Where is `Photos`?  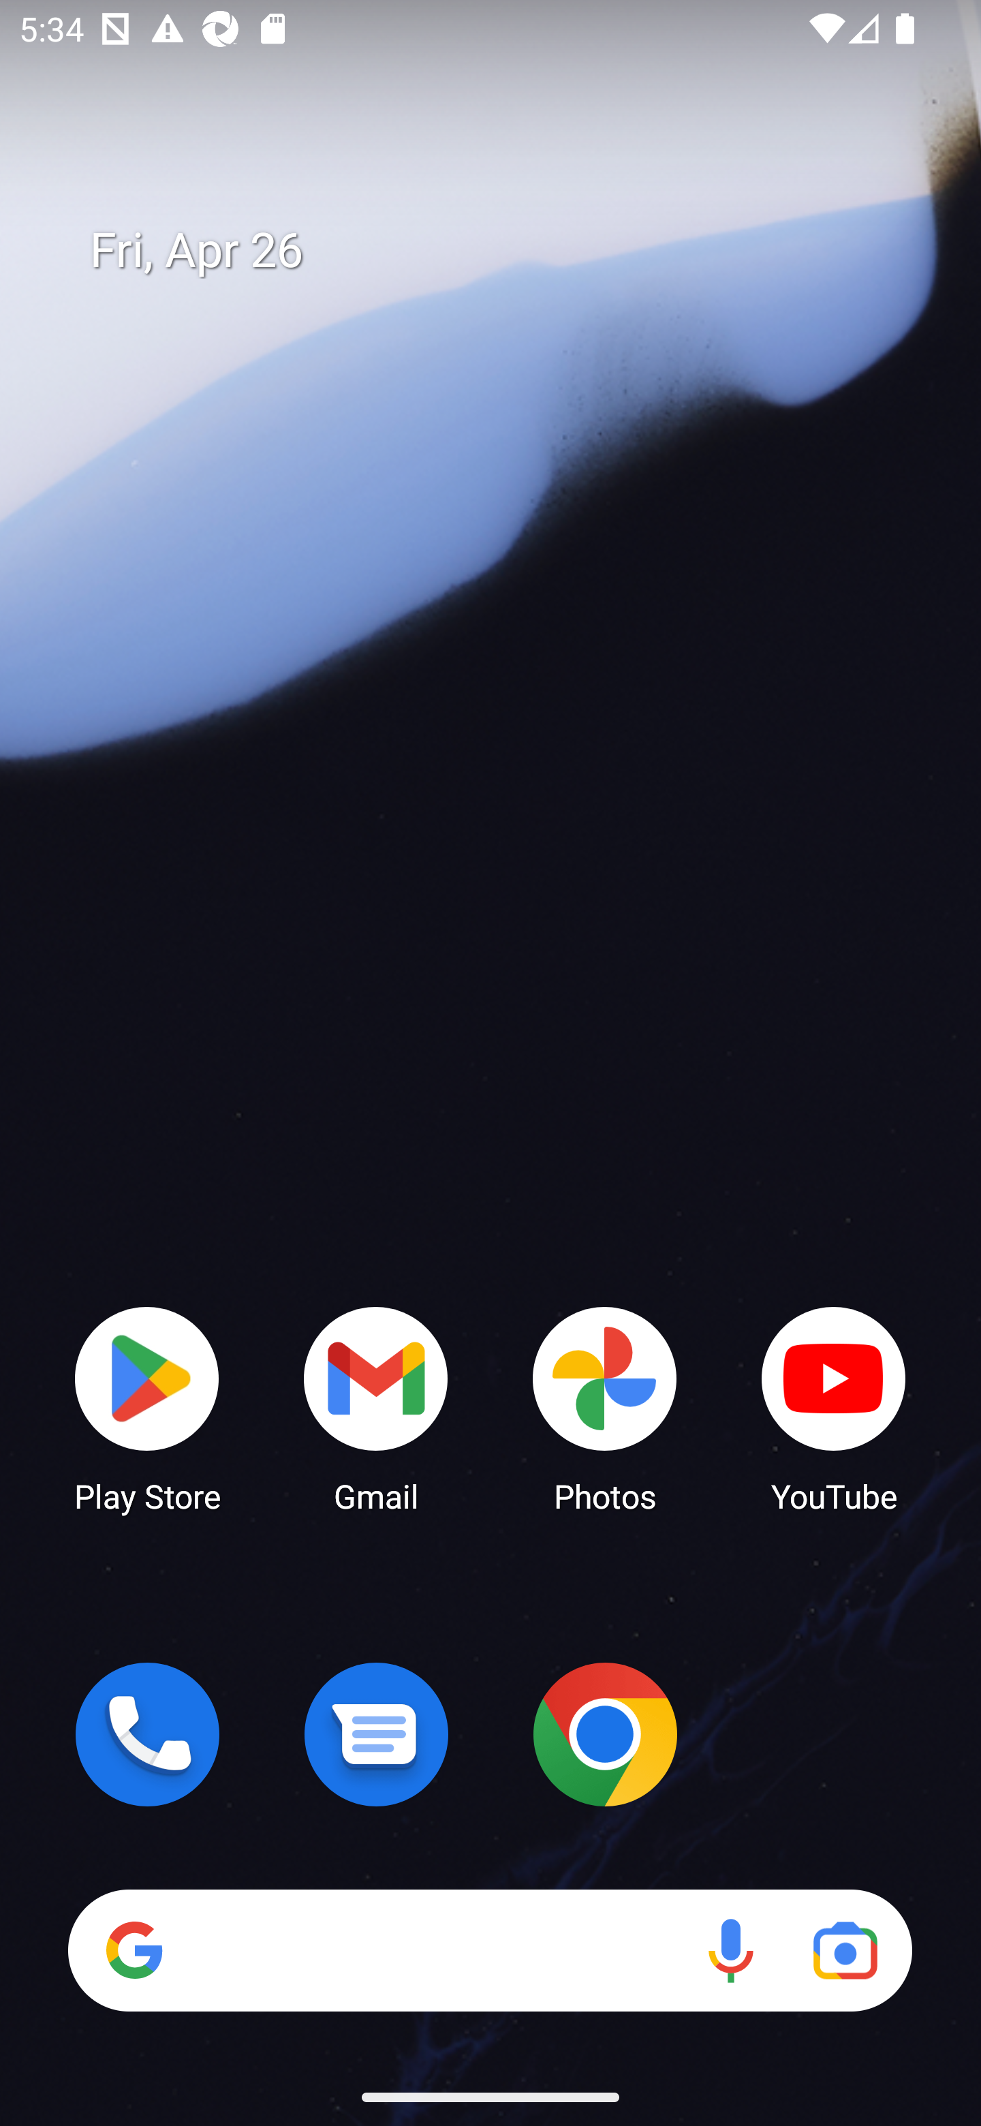
Photos is located at coordinates (605, 1408).